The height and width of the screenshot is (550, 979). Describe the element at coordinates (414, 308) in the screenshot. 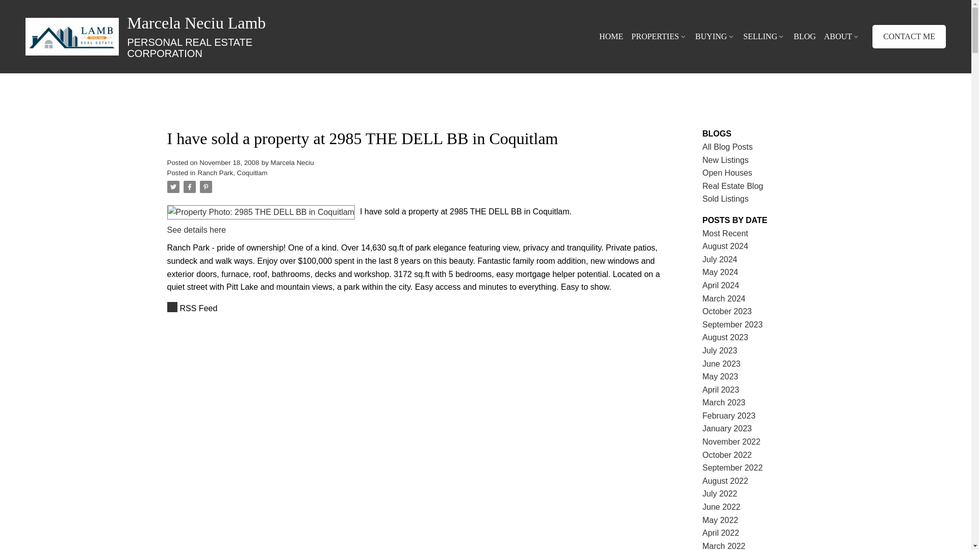

I see `July 2024` at that location.